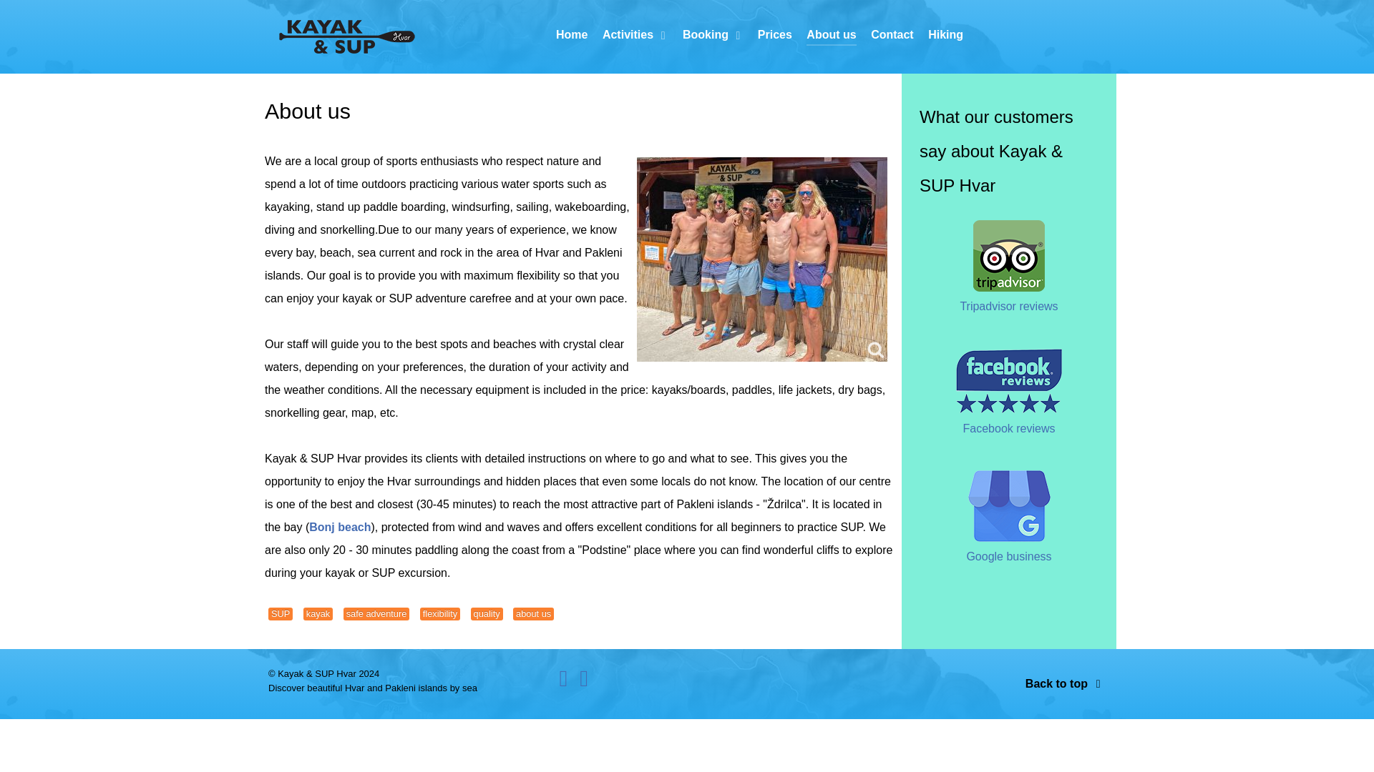  Describe the element at coordinates (376, 613) in the screenshot. I see `safe adventure` at that location.